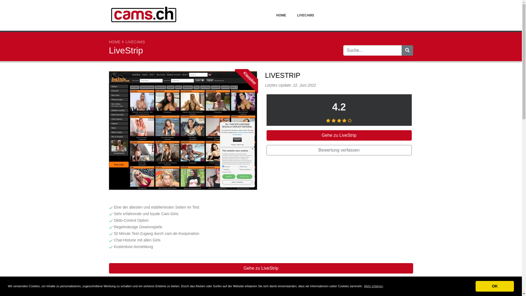 This screenshot has width=526, height=296. What do you see at coordinates (305, 15) in the screenshot?
I see `LIVECAMS` at bounding box center [305, 15].